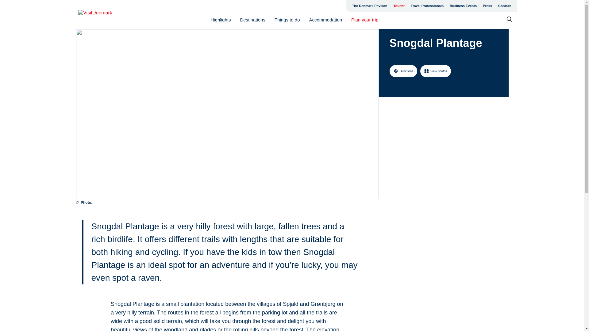 Image resolution: width=589 pixels, height=331 pixels. What do you see at coordinates (364, 20) in the screenshot?
I see `Plan your trip` at bounding box center [364, 20].